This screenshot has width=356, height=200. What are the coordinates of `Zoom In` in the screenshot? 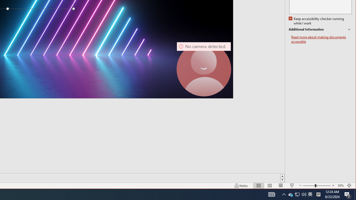 It's located at (297, 194).